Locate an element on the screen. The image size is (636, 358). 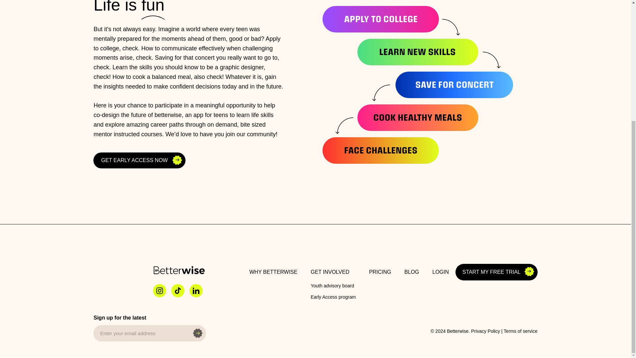
Youth advisory board is located at coordinates (333, 286).